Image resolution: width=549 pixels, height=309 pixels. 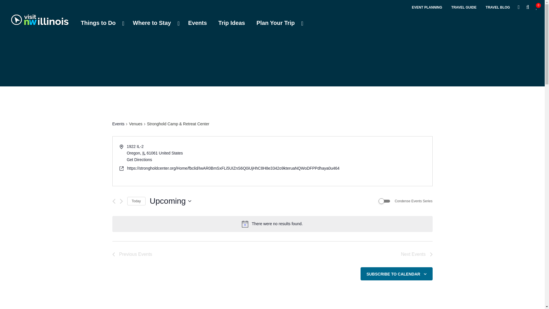 I want to click on Next Events, so click(x=498, y=8).